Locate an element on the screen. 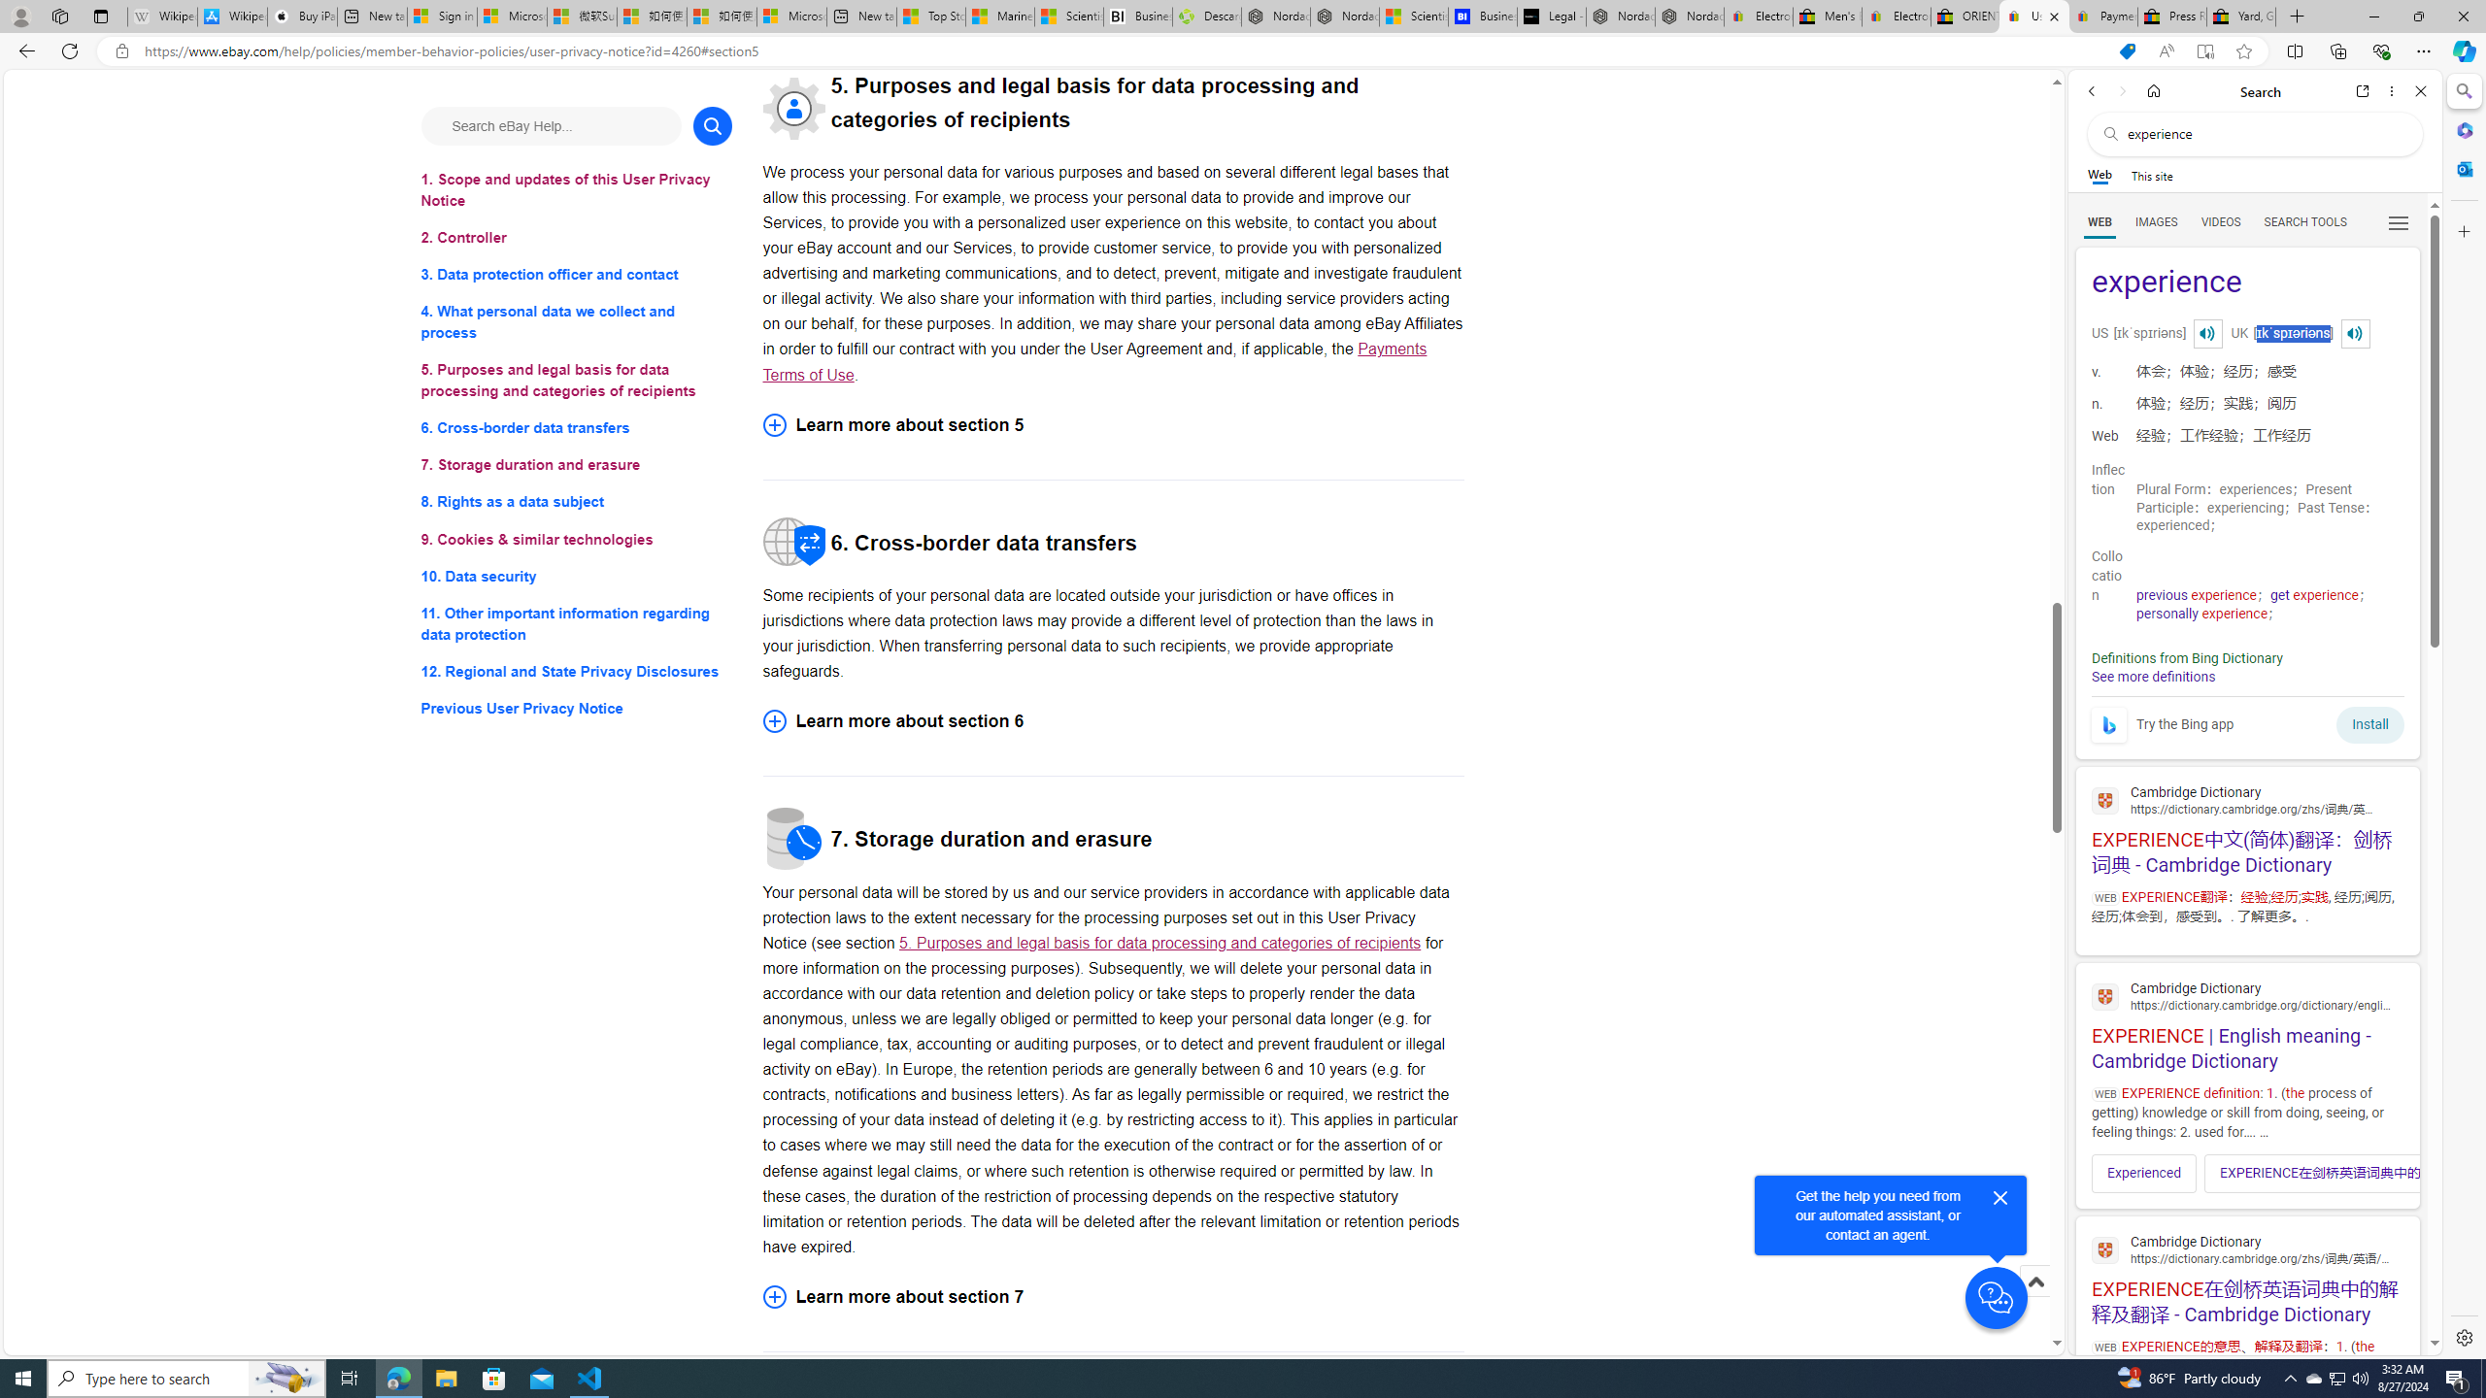  User Privacy Notice | eBay is located at coordinates (2034, 17).